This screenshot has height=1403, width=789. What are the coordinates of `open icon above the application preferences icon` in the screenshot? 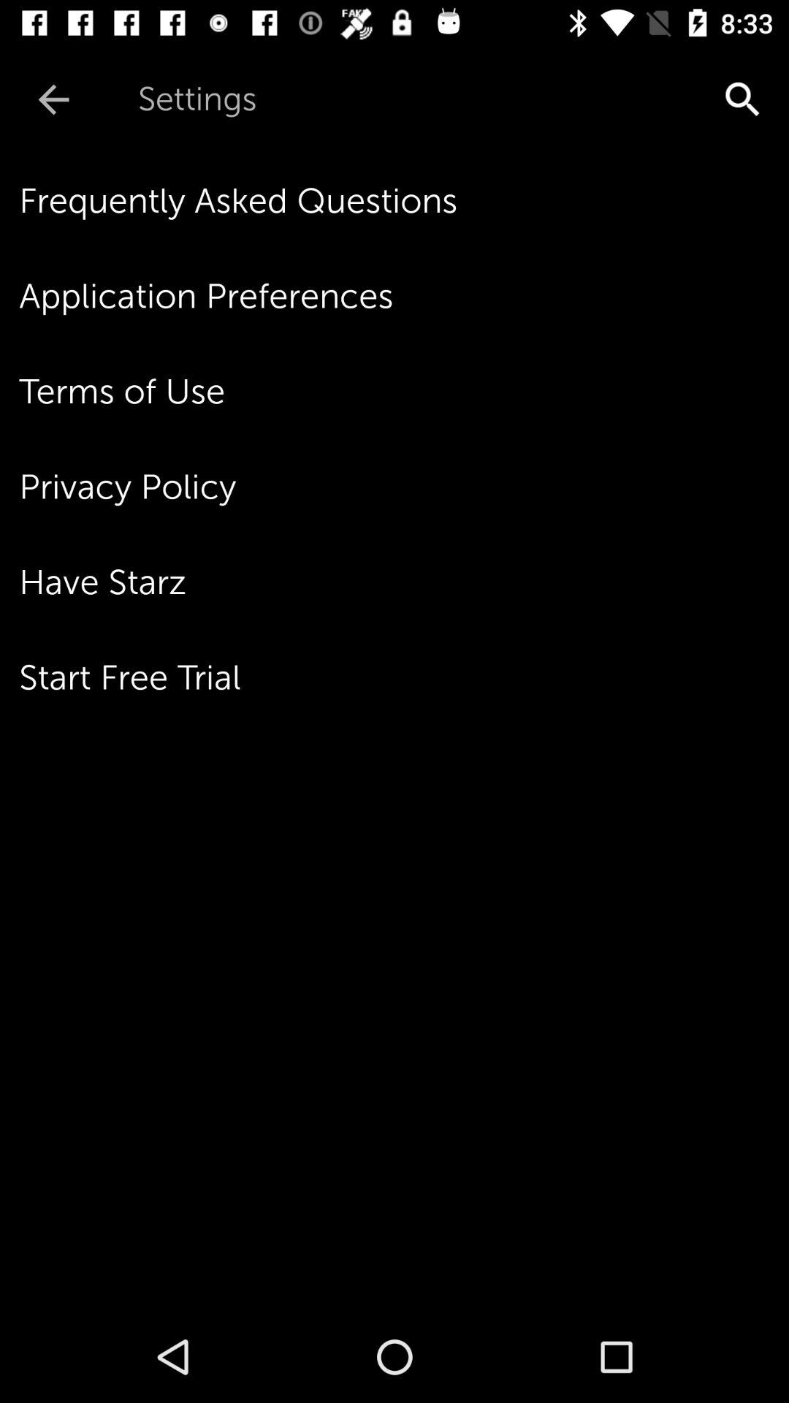 It's located at (404, 201).